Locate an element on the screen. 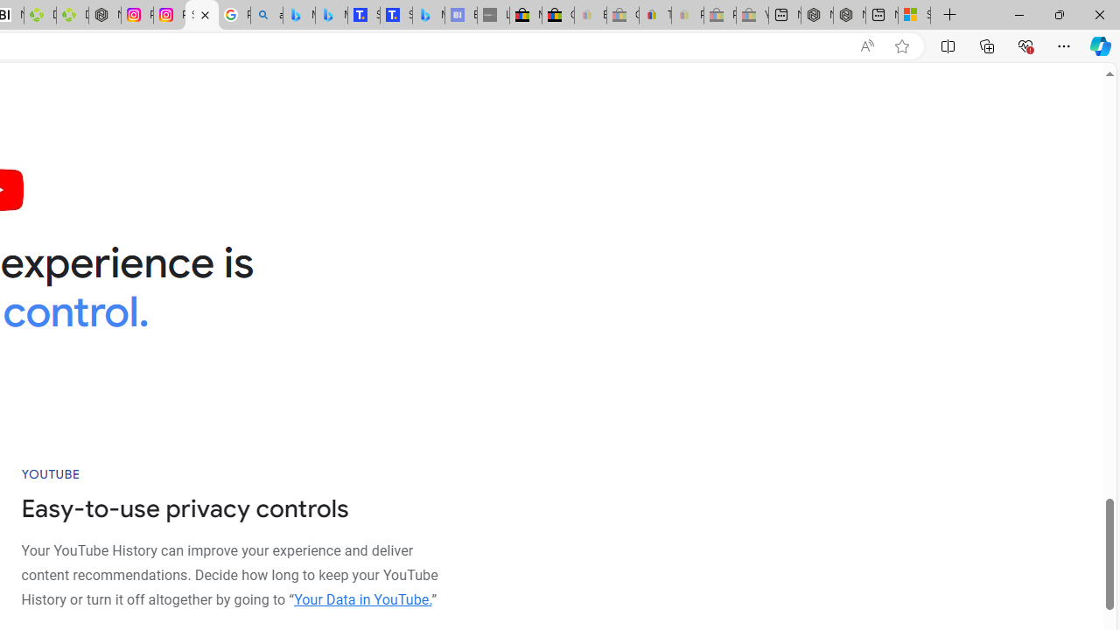 The width and height of the screenshot is (1120, 630). Threats and offensive language policy | eBay is located at coordinates (654, 16).